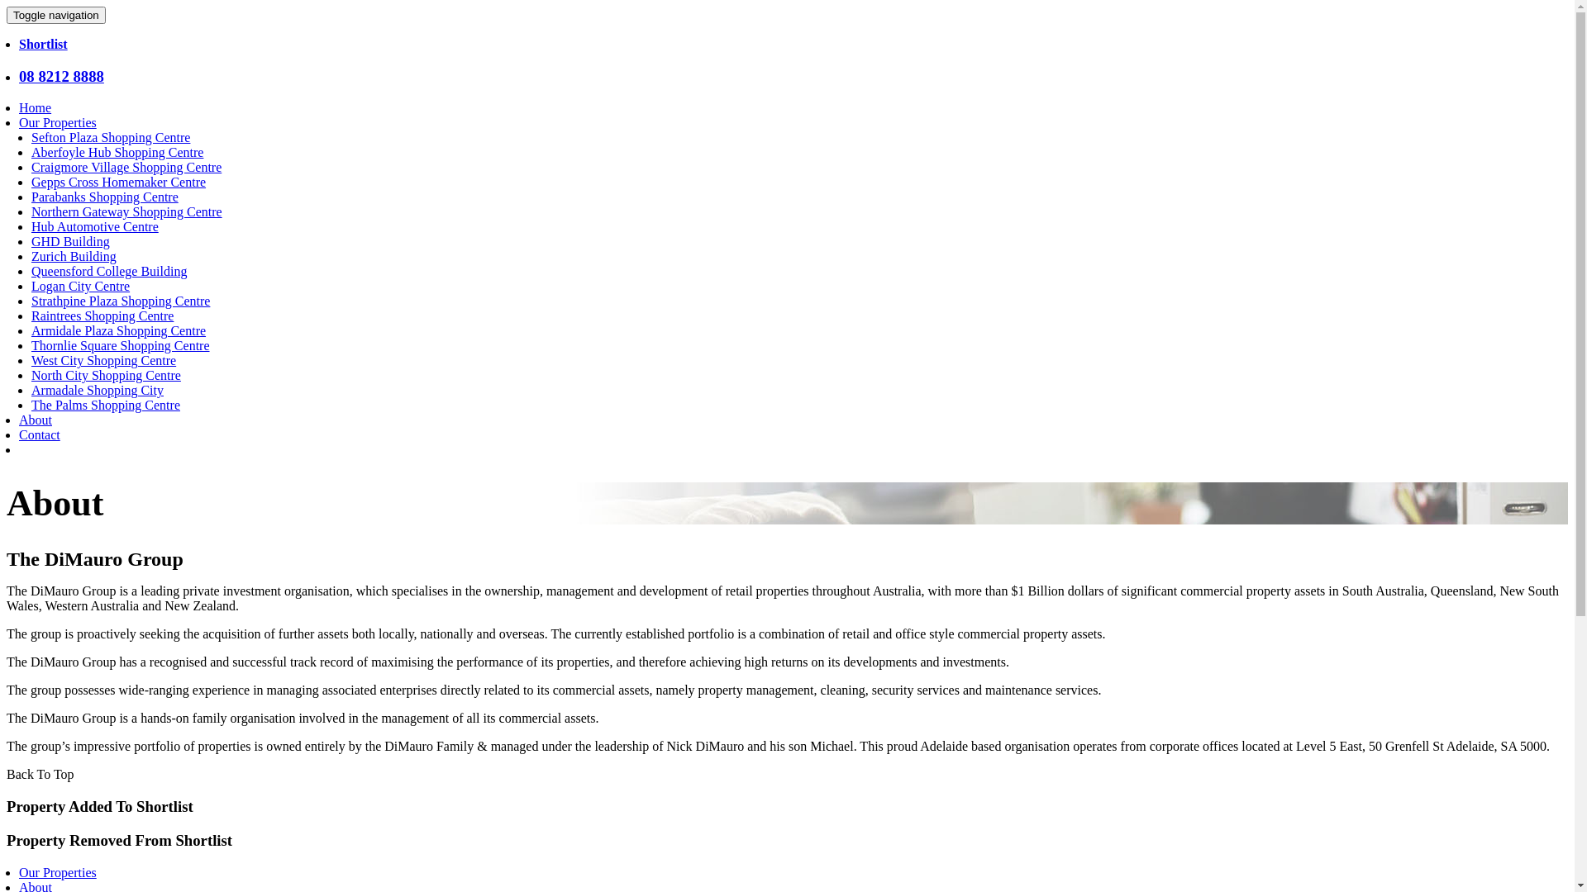 This screenshot has width=1587, height=892. What do you see at coordinates (36, 420) in the screenshot?
I see `About` at bounding box center [36, 420].